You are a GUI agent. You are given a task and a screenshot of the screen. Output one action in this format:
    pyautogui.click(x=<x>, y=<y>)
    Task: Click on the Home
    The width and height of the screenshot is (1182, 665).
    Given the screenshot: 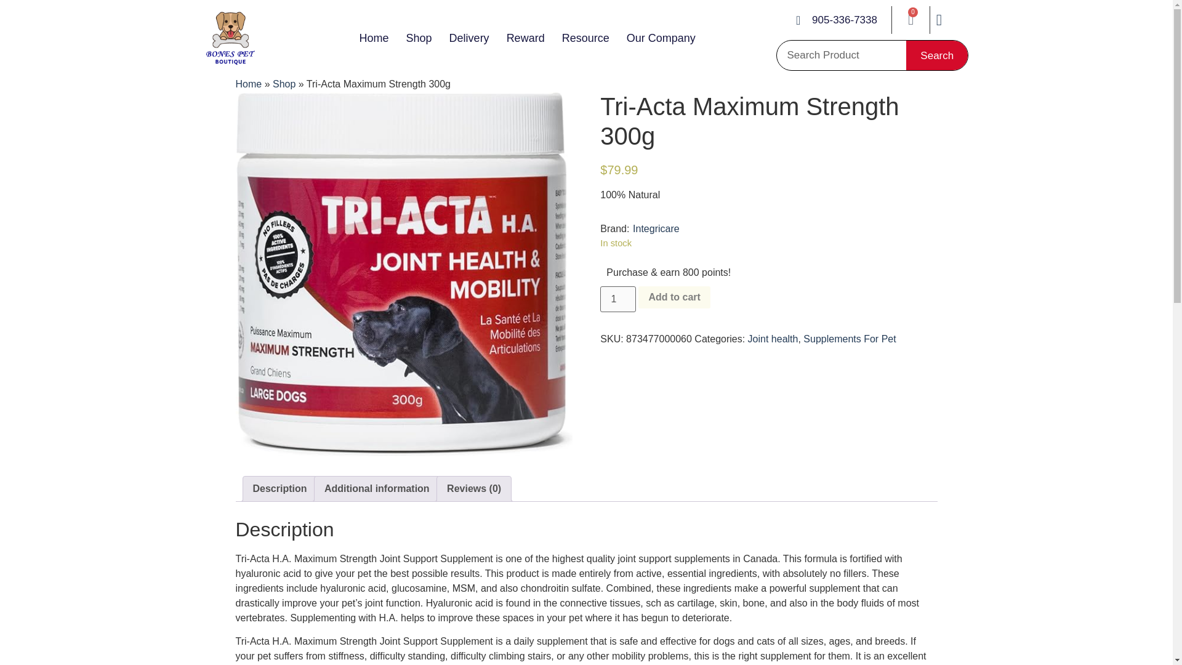 What is the action you would take?
    pyautogui.click(x=374, y=38)
    